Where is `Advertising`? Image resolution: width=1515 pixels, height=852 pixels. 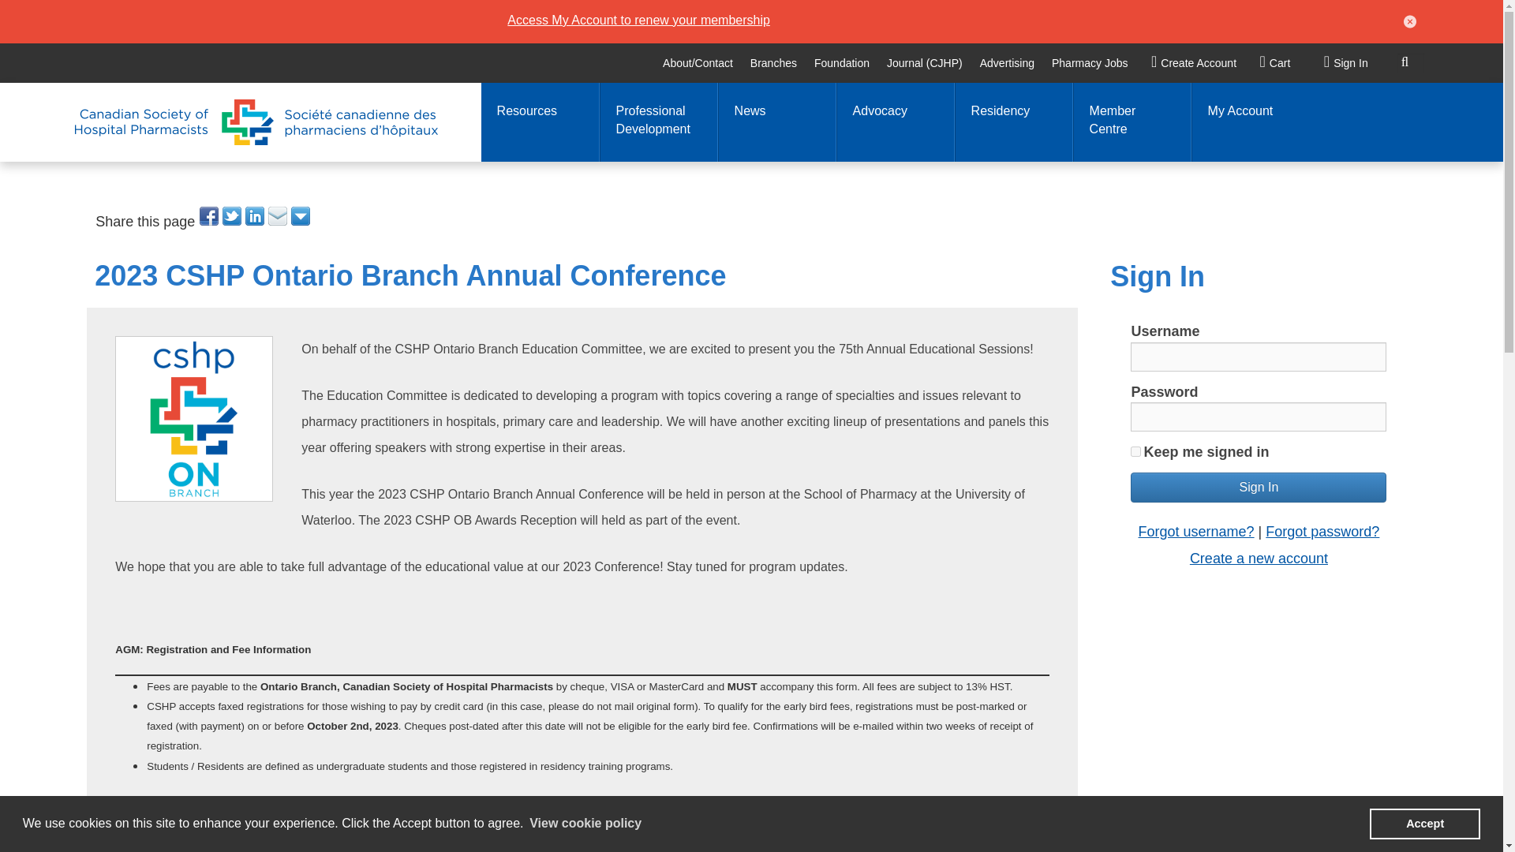 Advertising is located at coordinates (1007, 63).